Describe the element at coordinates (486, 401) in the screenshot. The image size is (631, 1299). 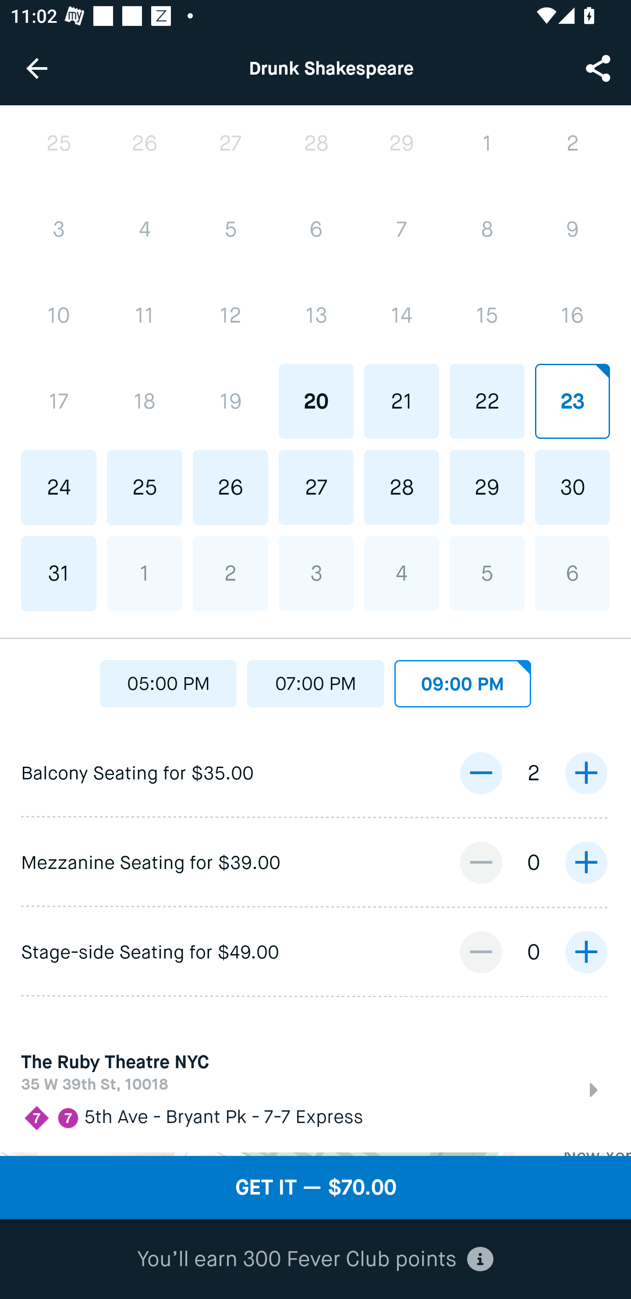
I see `22` at that location.